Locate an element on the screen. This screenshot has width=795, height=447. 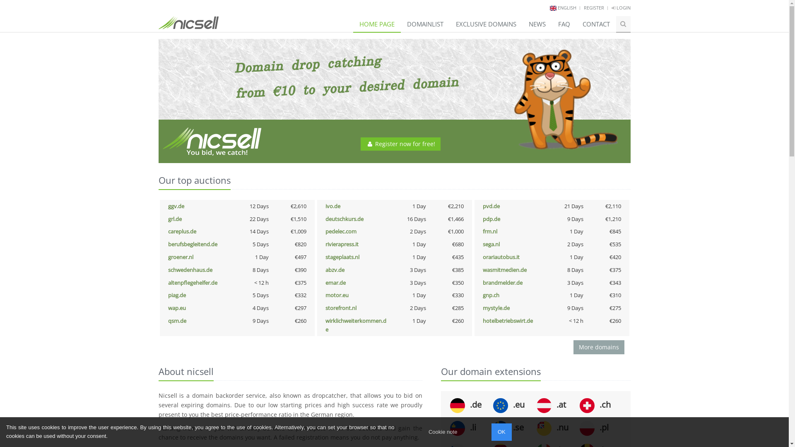
motor.eu is located at coordinates (337, 295).